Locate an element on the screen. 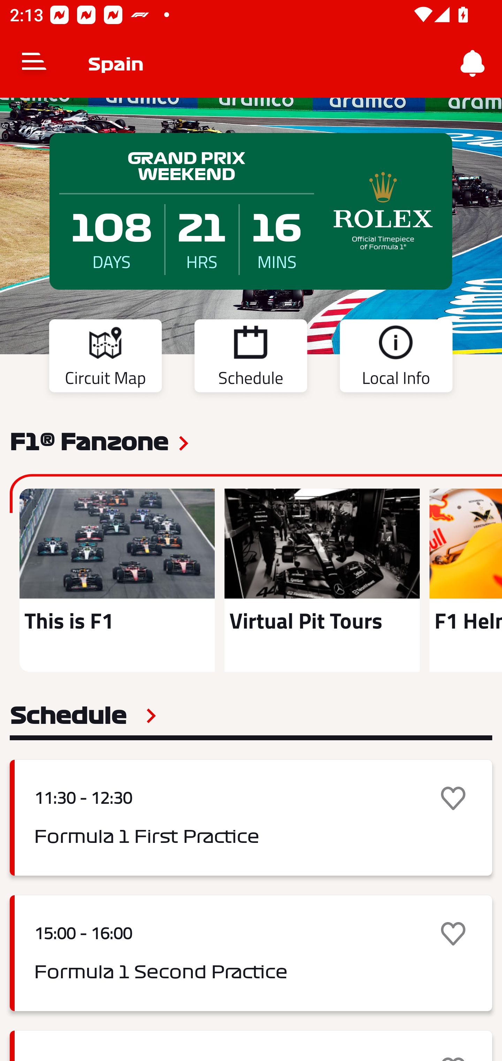  Notifications is located at coordinates (473, 64).